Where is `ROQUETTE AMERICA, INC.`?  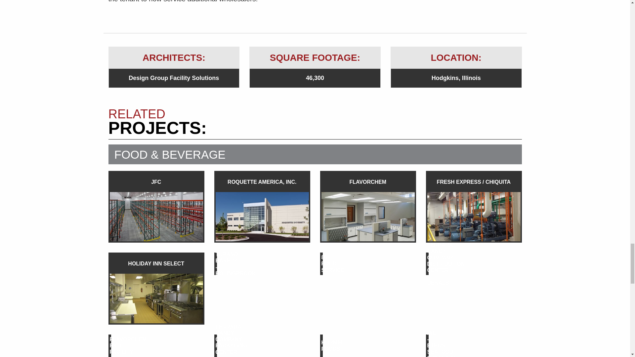
ROQUETTE AMERICA, INC. is located at coordinates (262, 207).